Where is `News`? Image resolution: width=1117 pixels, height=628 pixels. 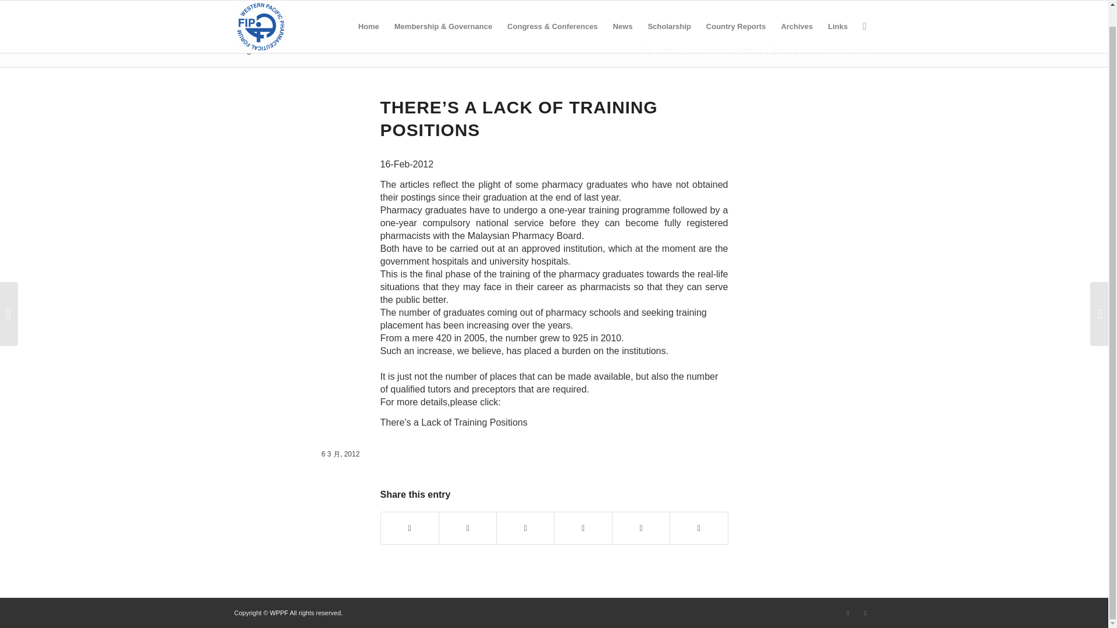
News is located at coordinates (622, 17).